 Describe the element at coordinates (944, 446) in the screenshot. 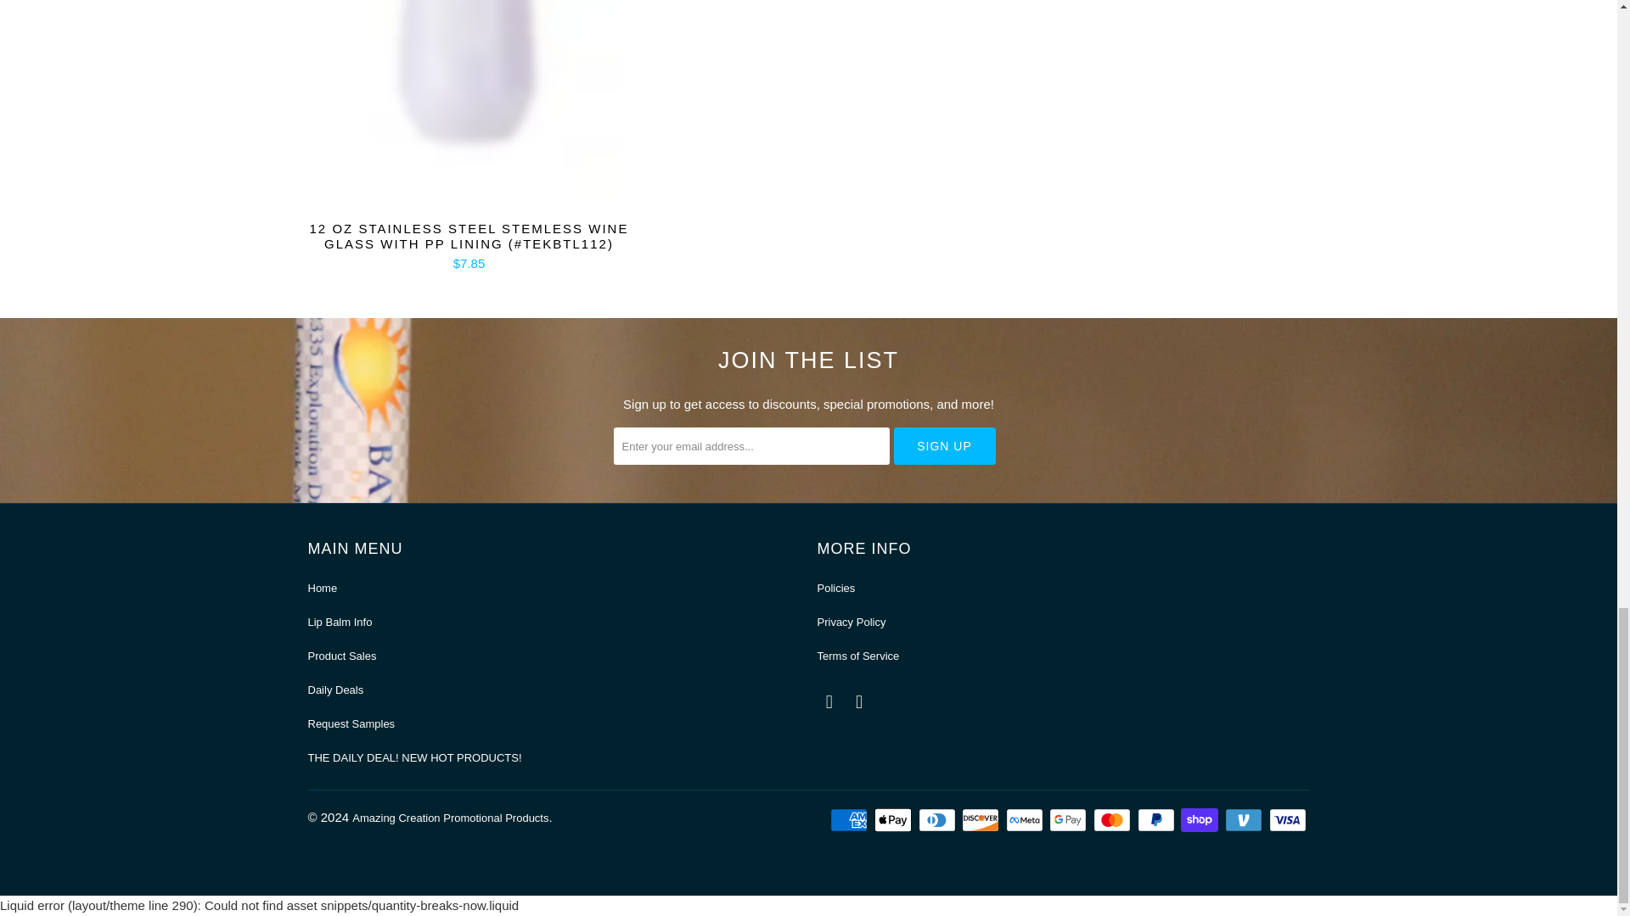

I see `Sign Up` at that location.